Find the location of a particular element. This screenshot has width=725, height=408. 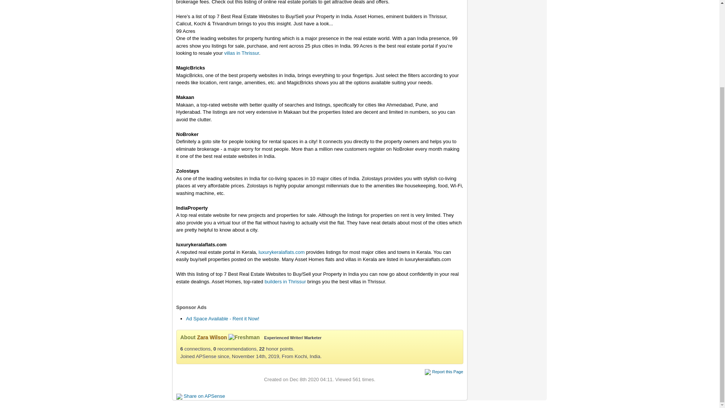

builders in Thrissur is located at coordinates (285, 281).